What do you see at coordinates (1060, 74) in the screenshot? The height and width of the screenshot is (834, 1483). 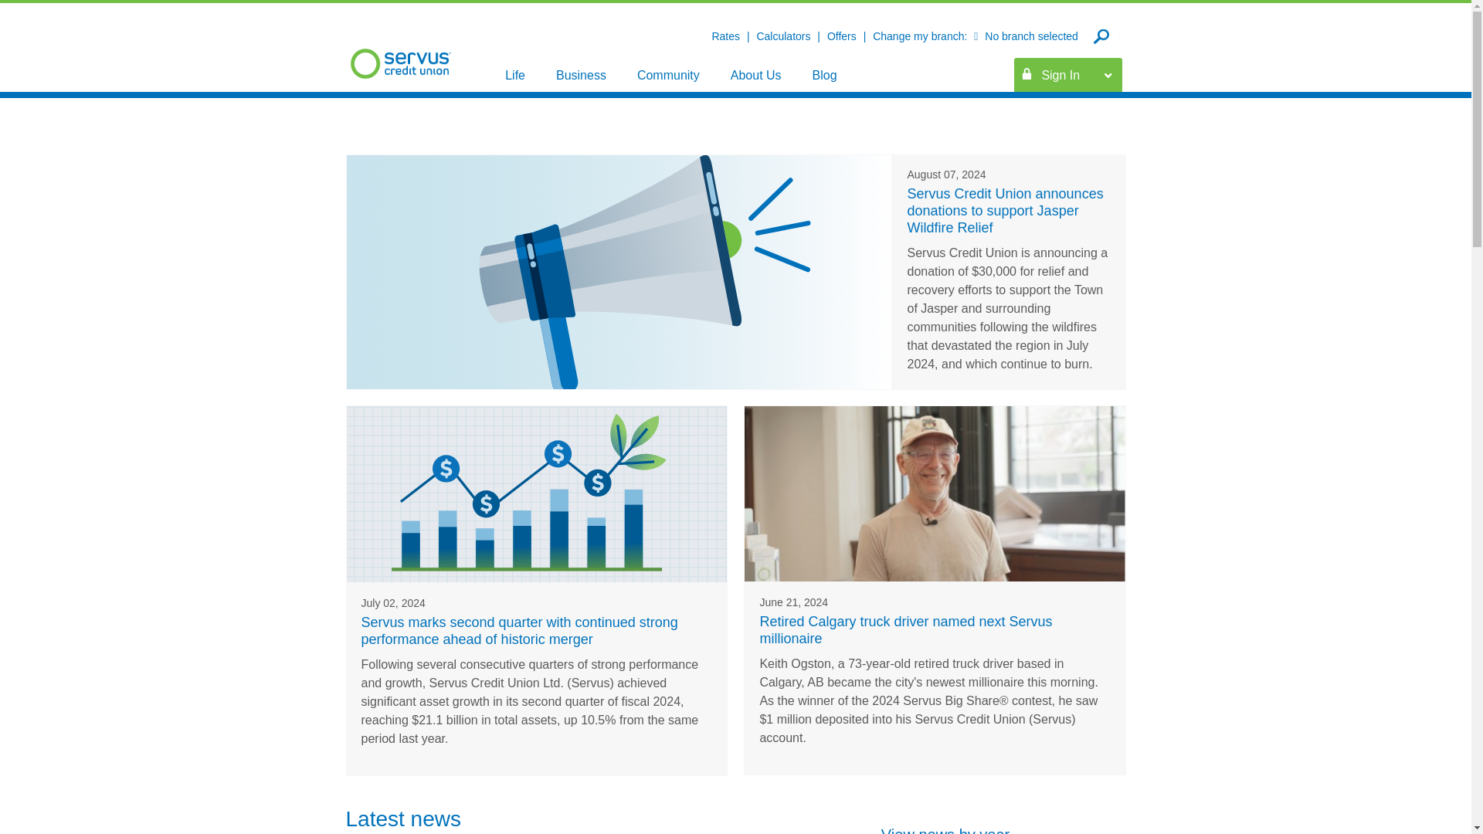 I see `Sign In` at bounding box center [1060, 74].